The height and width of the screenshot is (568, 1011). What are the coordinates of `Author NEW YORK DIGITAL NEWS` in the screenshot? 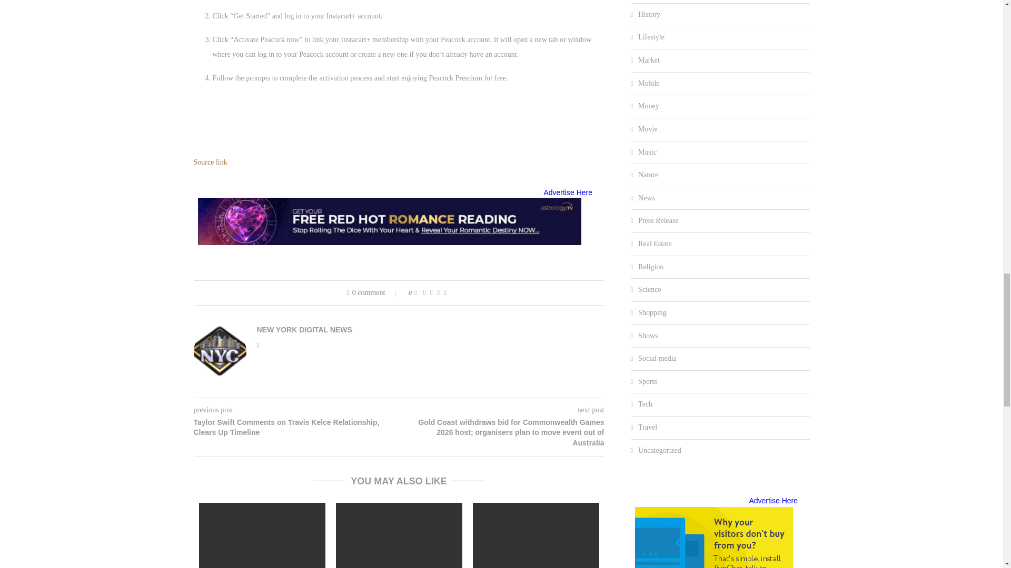 It's located at (304, 329).